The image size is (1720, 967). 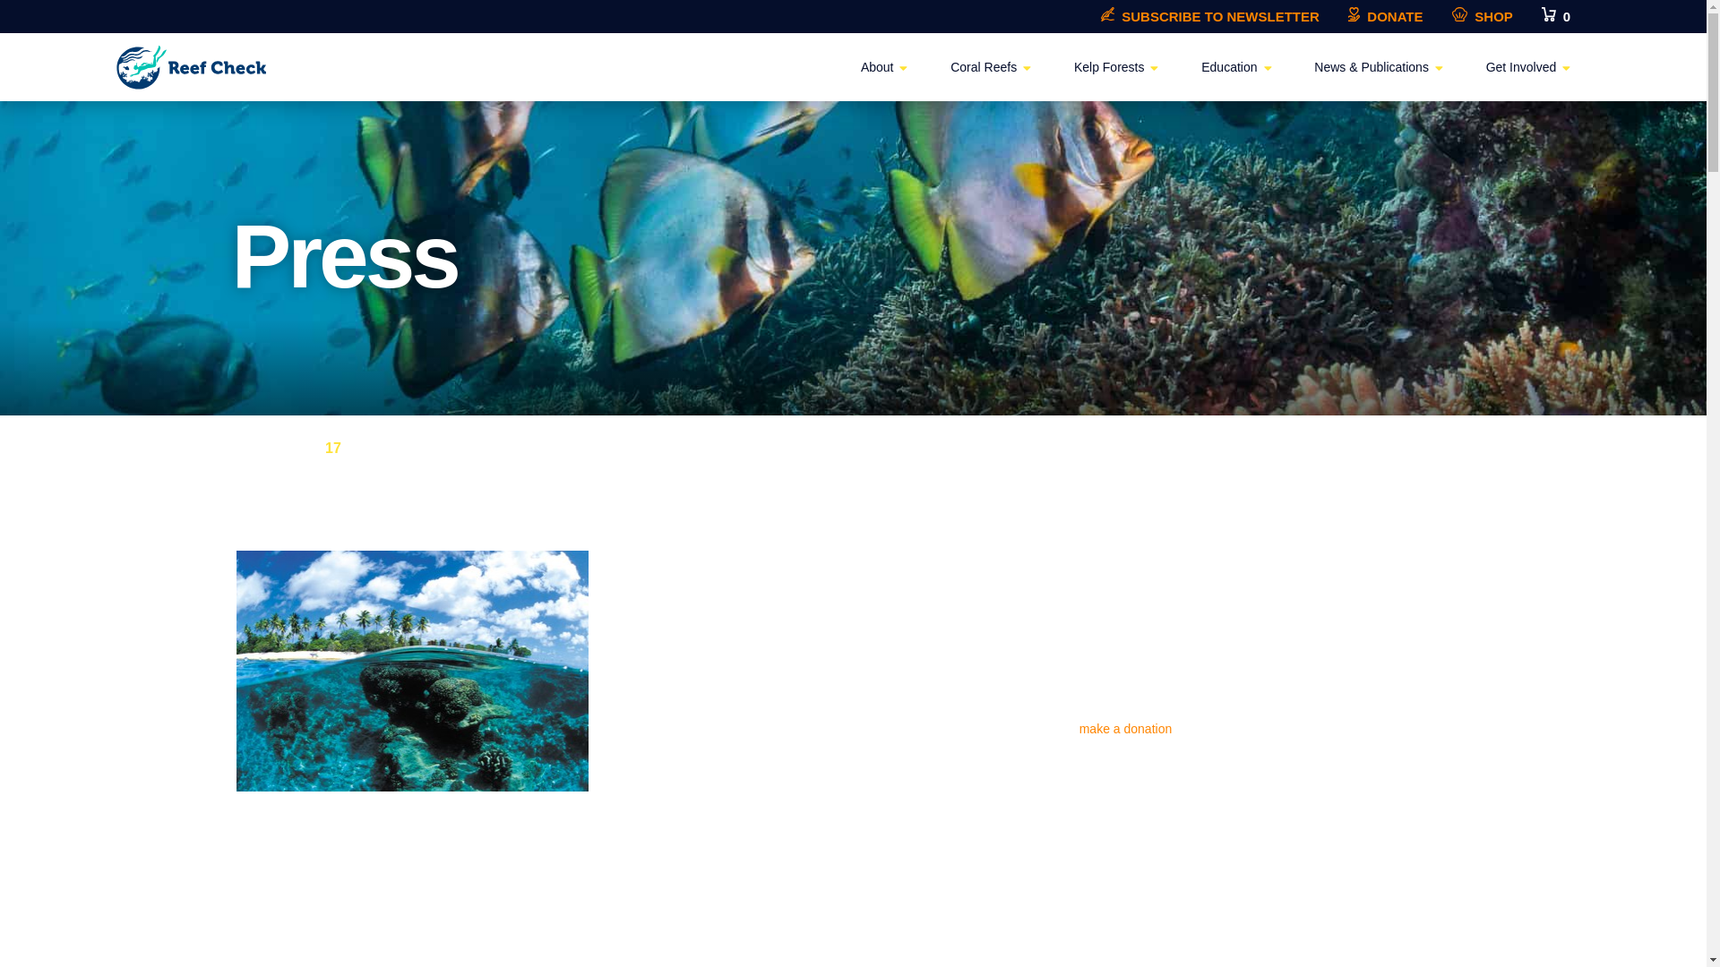 I want to click on 0, so click(x=1555, y=16).